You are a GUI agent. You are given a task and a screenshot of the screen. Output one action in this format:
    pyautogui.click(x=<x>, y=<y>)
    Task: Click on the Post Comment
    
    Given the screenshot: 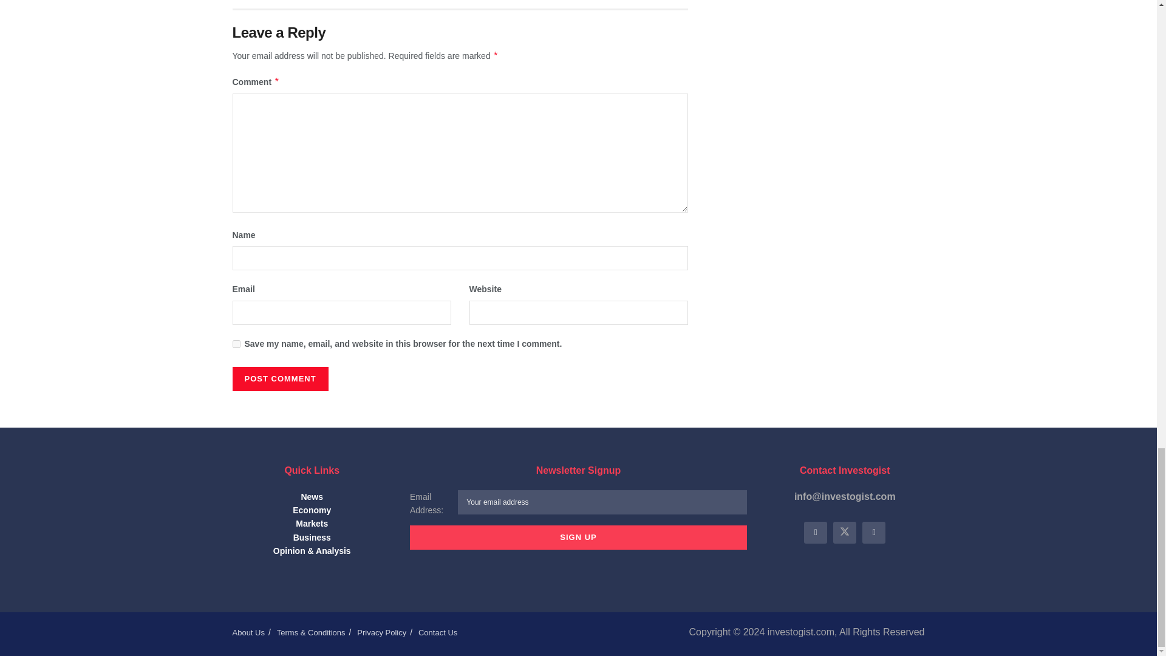 What is the action you would take?
    pyautogui.click(x=279, y=378)
    